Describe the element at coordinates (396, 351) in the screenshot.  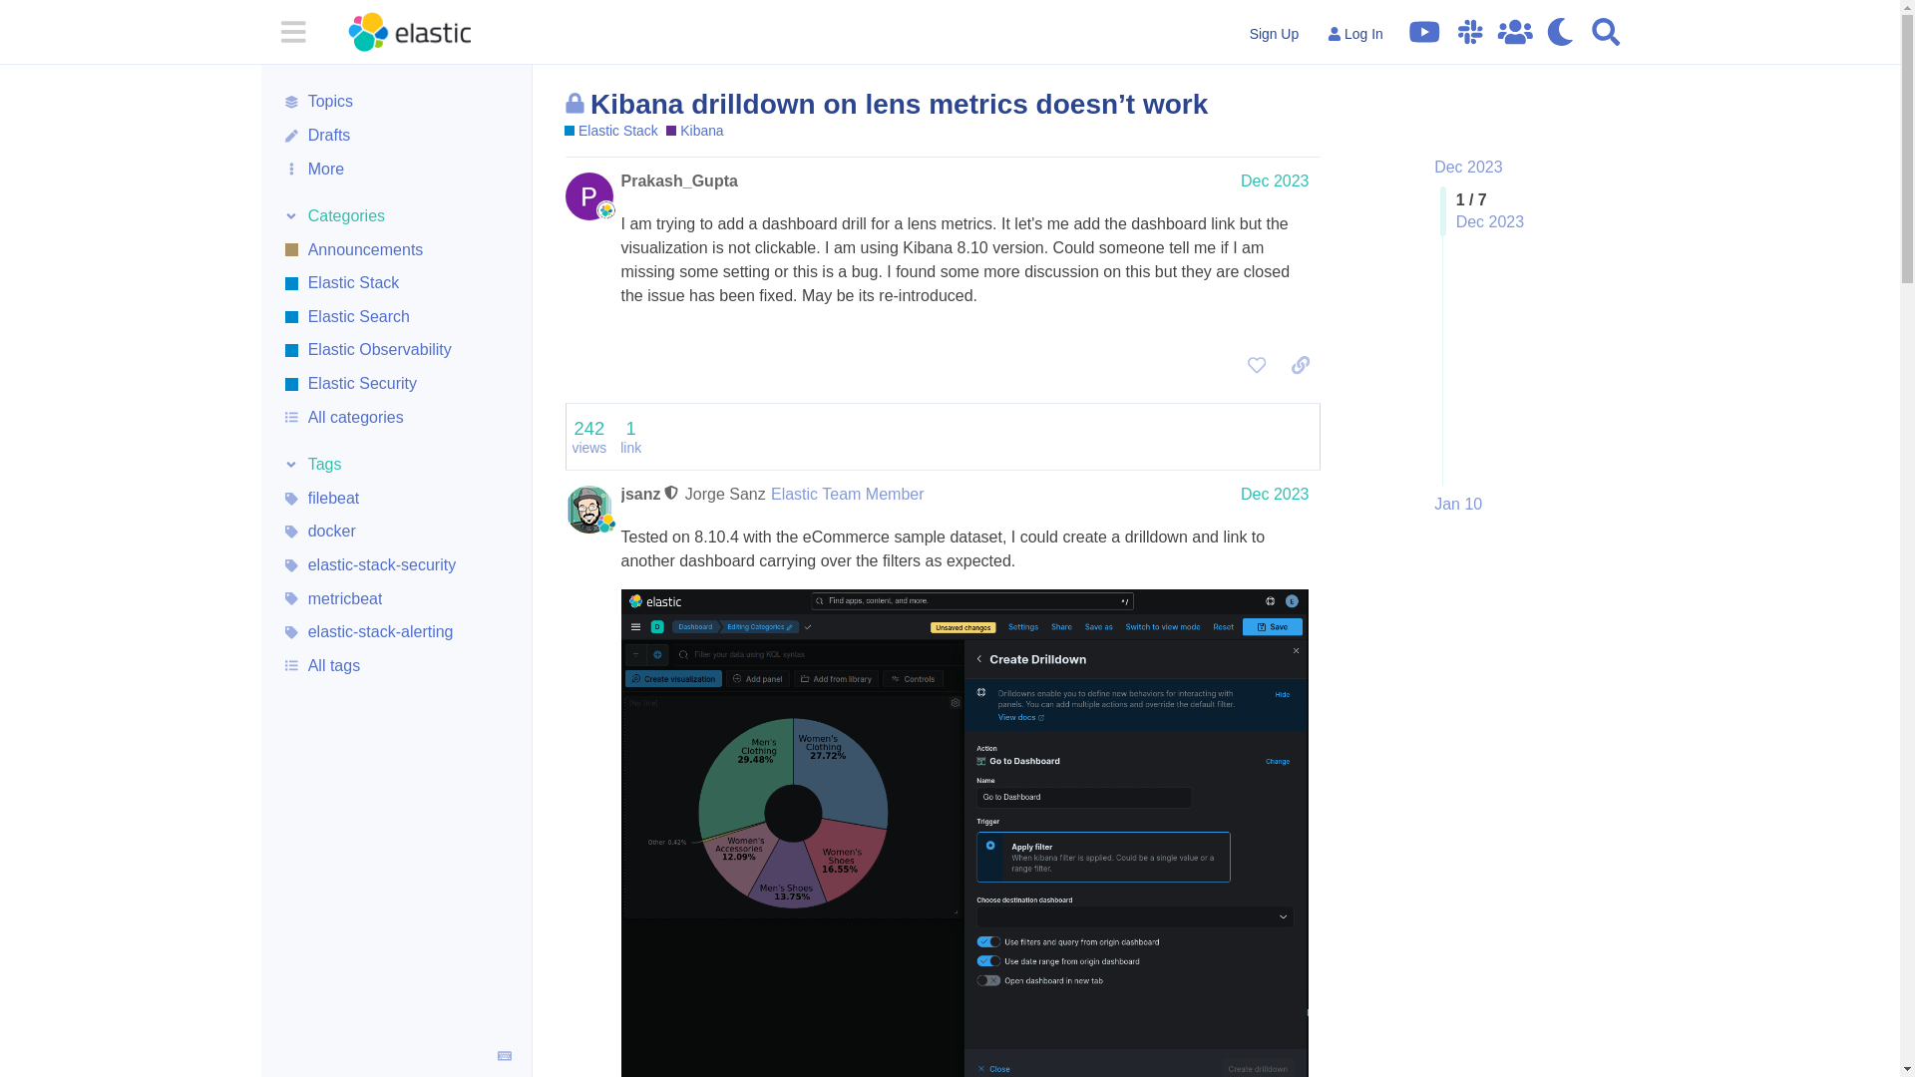
I see `Elastic Observability` at that location.